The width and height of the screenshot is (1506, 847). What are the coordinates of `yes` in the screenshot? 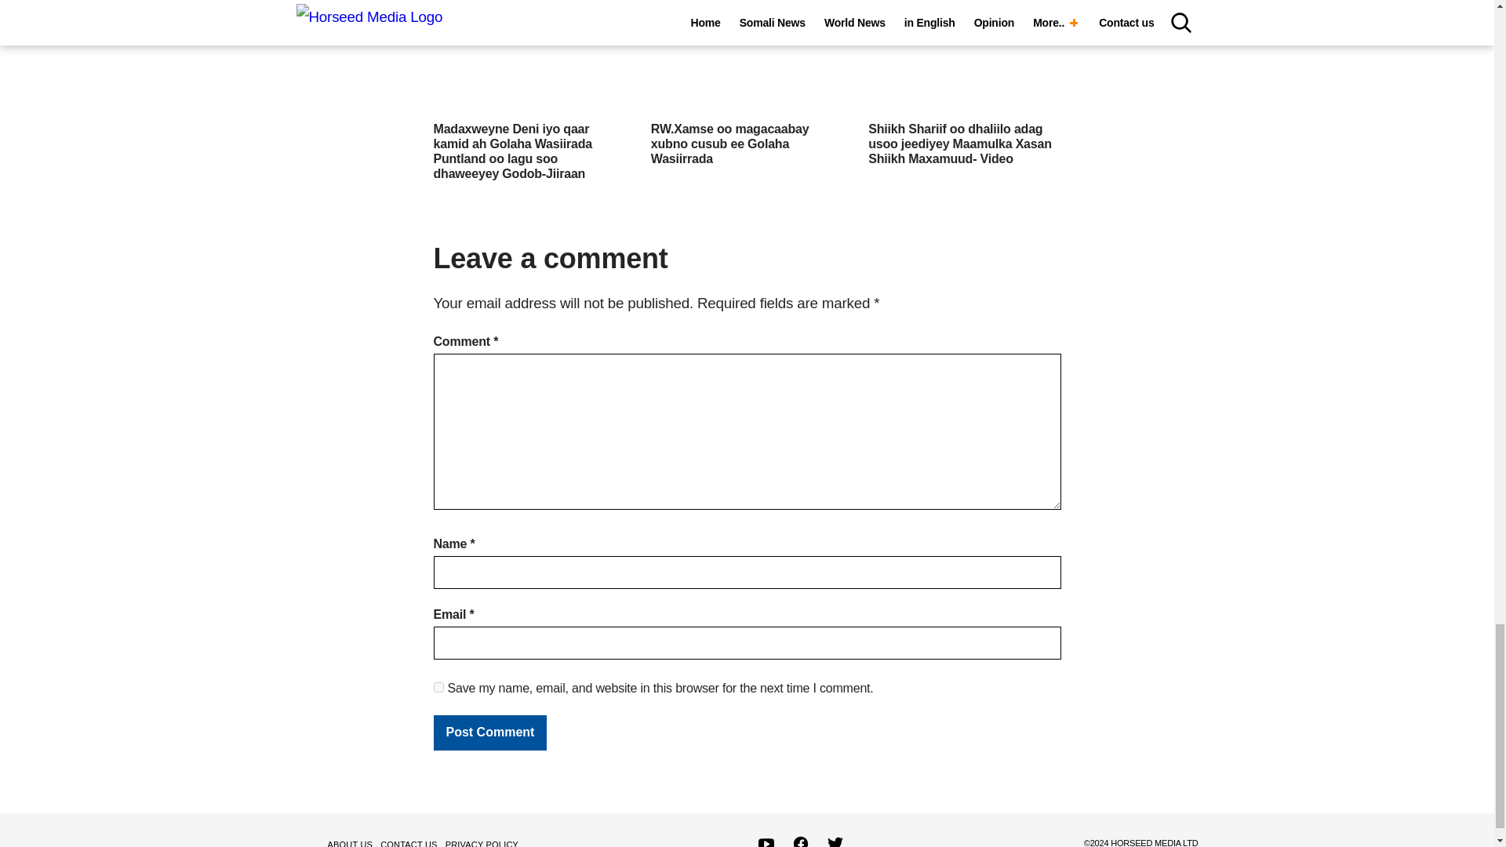 It's located at (438, 687).